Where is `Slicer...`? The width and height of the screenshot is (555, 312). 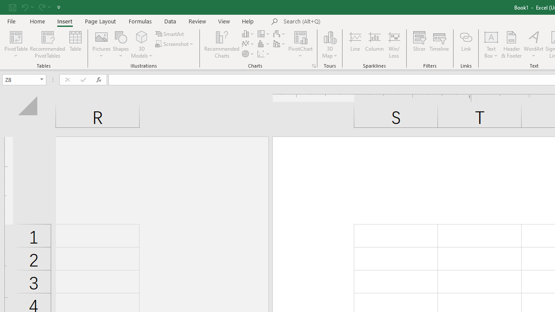 Slicer... is located at coordinates (419, 44).